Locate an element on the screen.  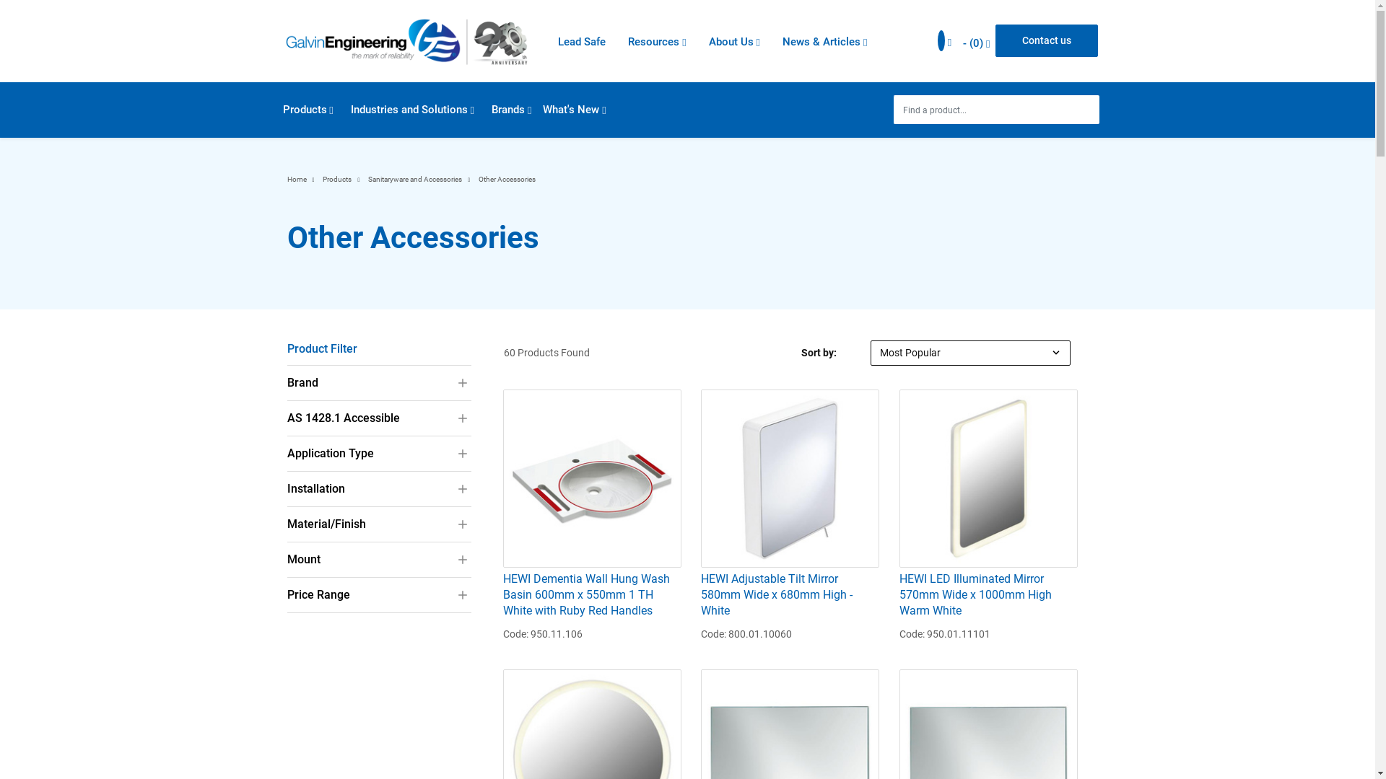
What's New is located at coordinates (575, 110).